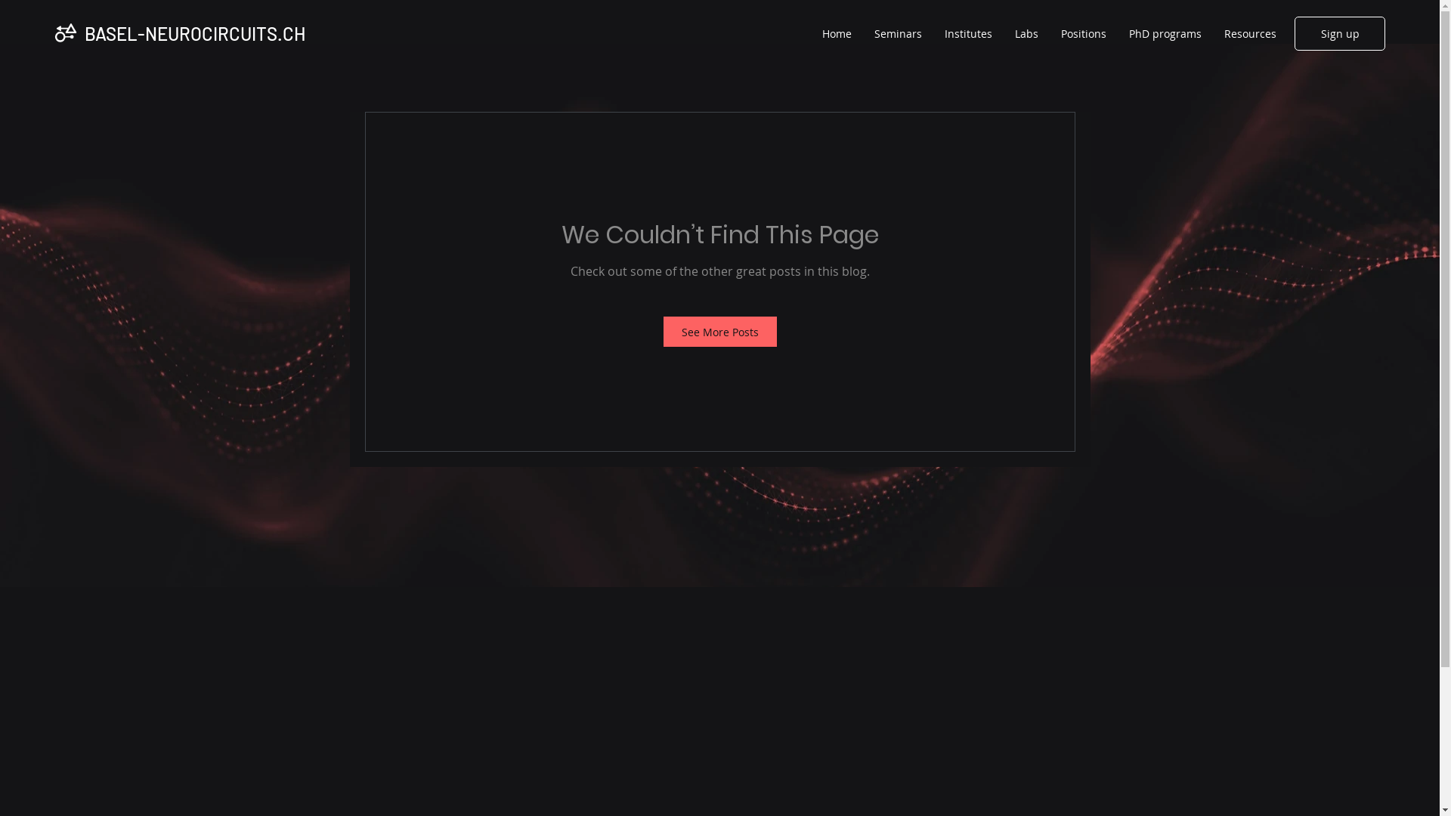 The image size is (1451, 816). Describe the element at coordinates (1165, 34) in the screenshot. I see `PhD programs` at that location.